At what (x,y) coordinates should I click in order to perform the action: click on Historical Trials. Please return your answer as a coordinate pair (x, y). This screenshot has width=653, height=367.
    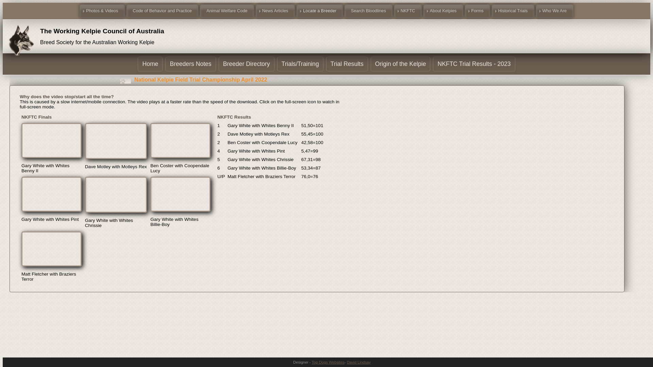
    Looking at the image, I should click on (513, 11).